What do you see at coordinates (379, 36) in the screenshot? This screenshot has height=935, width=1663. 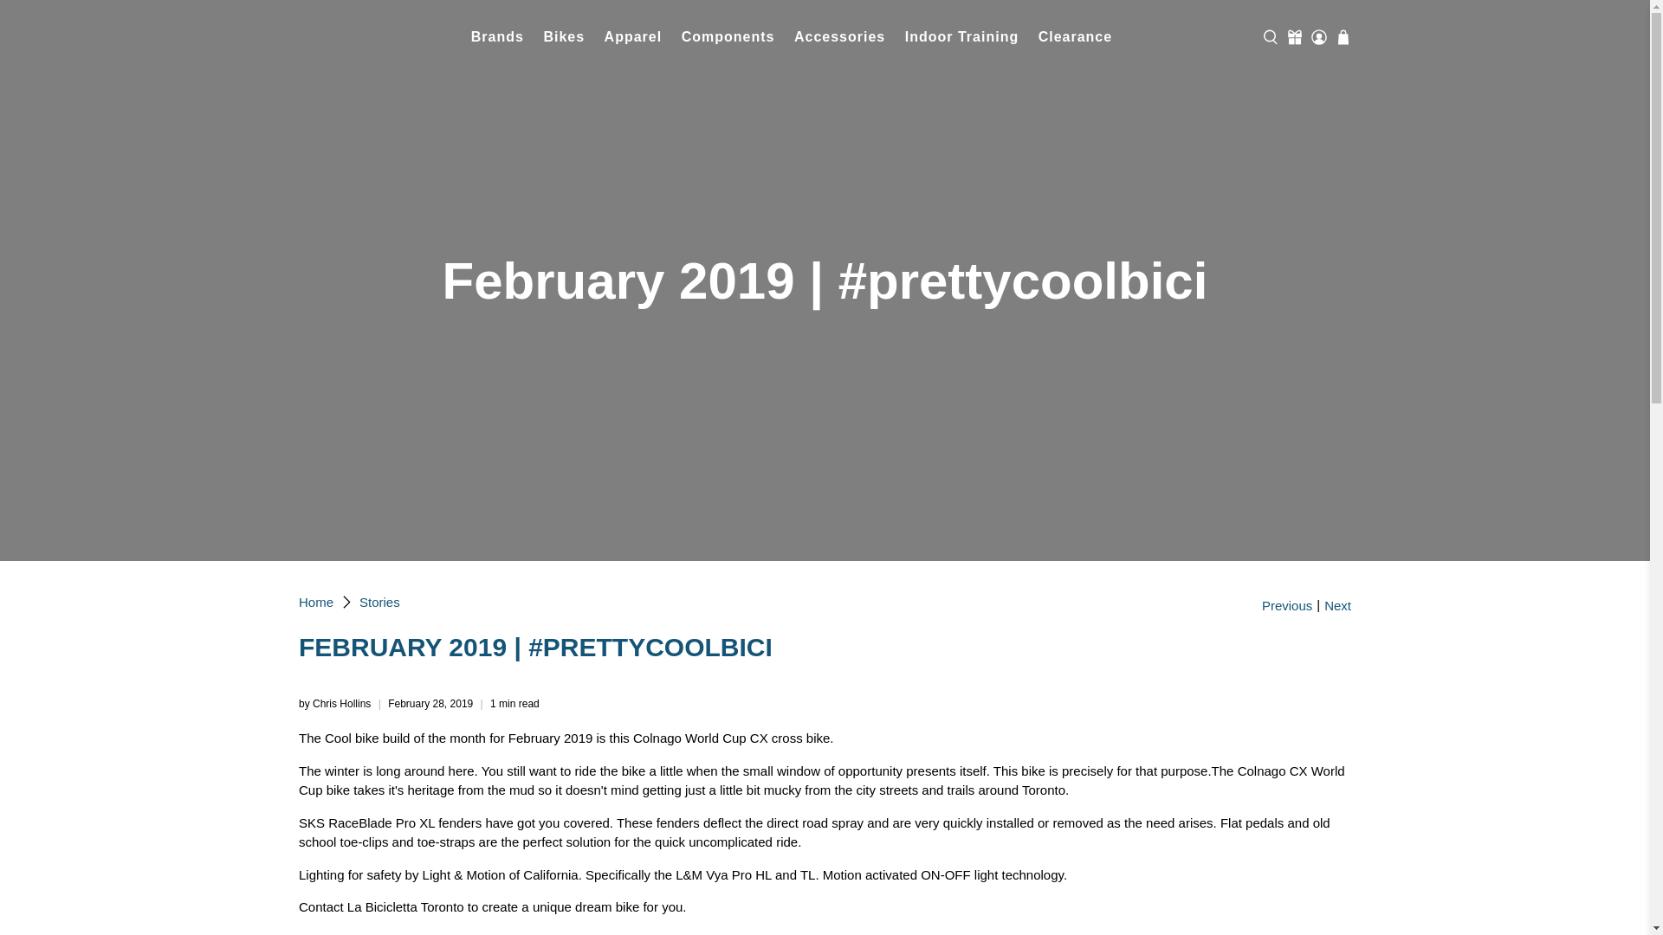 I see `La Bicicletta Toronto` at bounding box center [379, 36].